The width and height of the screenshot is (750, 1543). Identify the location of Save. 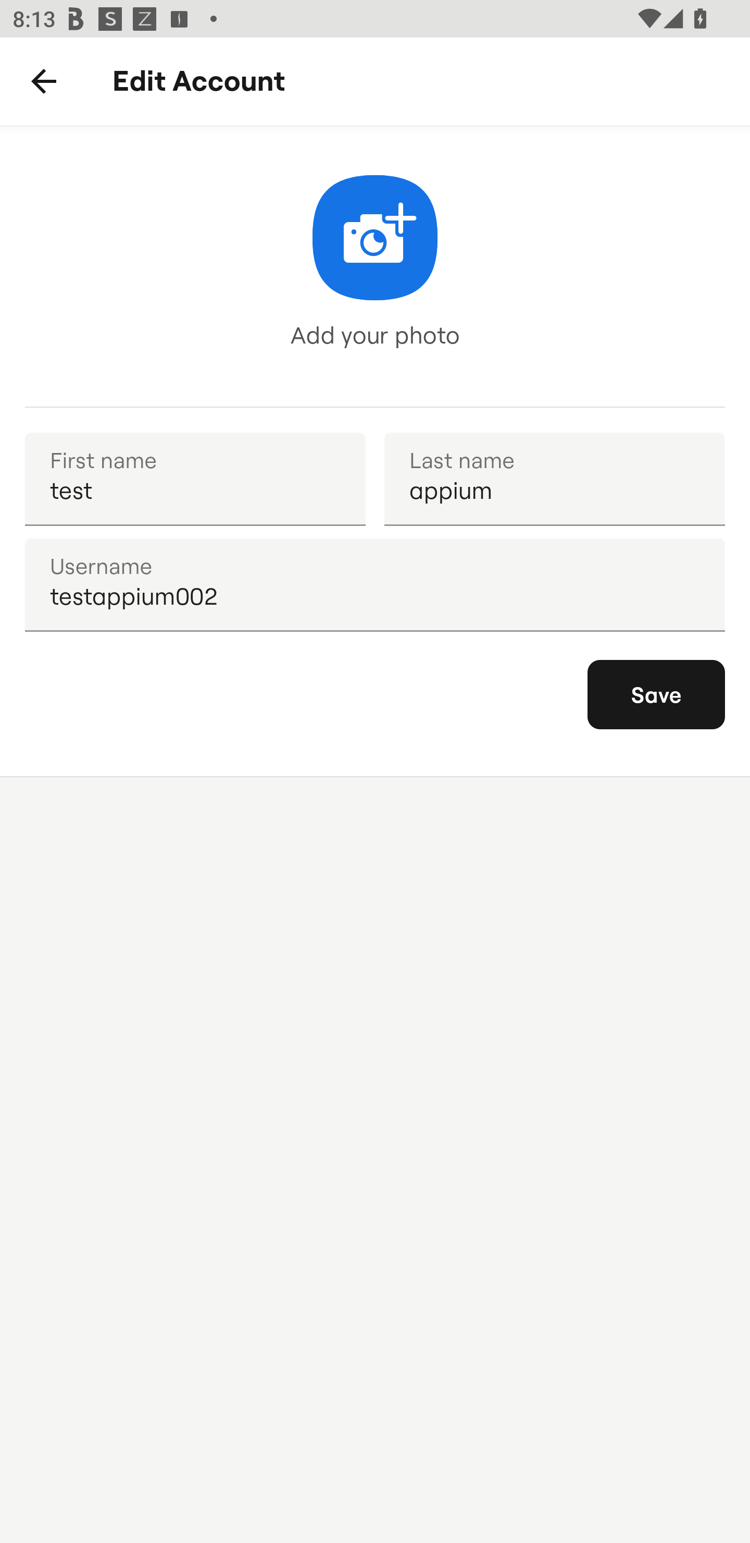
(656, 695).